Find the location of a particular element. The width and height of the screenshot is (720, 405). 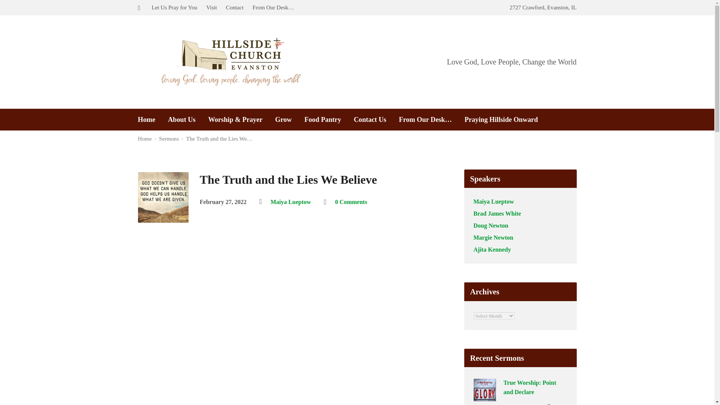

Food Pantry is located at coordinates (323, 119).